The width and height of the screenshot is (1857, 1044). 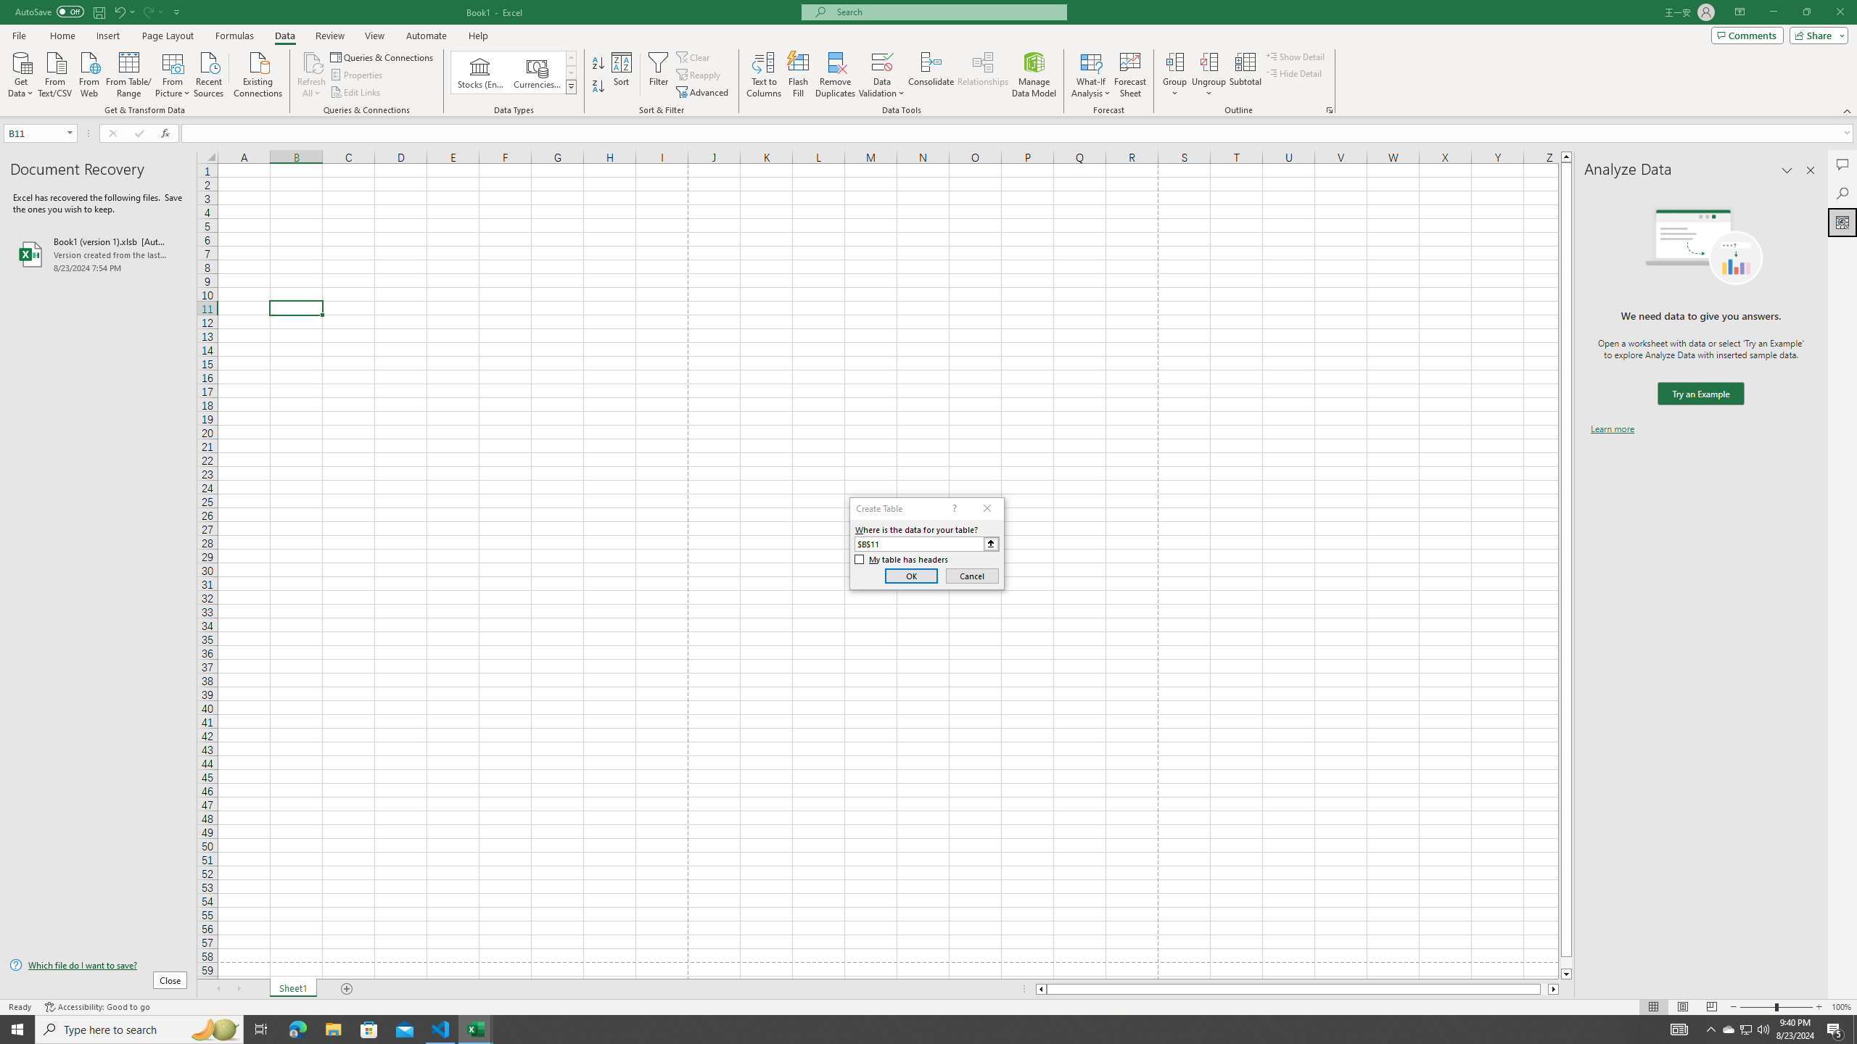 What do you see at coordinates (1130, 75) in the screenshot?
I see `Forecast Sheet` at bounding box center [1130, 75].